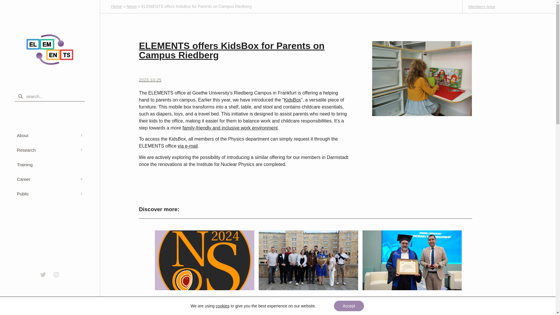  I want to click on via e-mail, so click(187, 146).